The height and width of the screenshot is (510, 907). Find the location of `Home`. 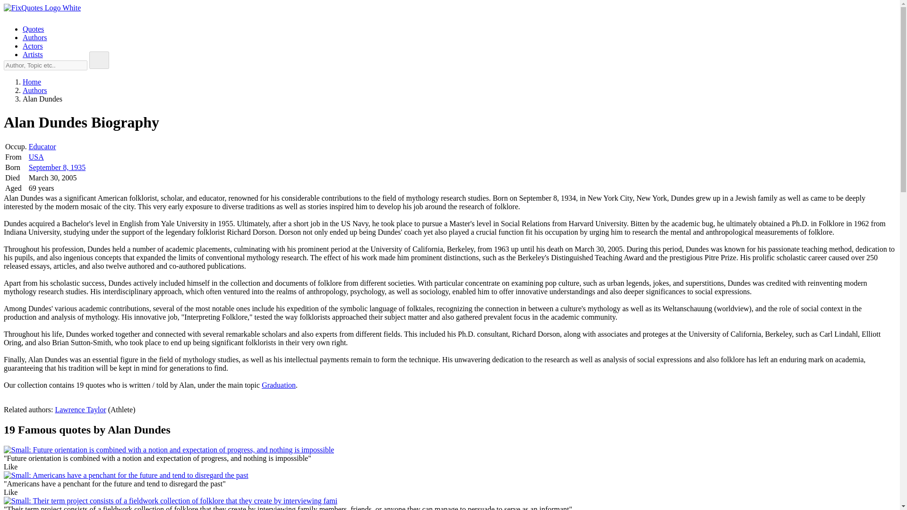

Home is located at coordinates (32, 82).